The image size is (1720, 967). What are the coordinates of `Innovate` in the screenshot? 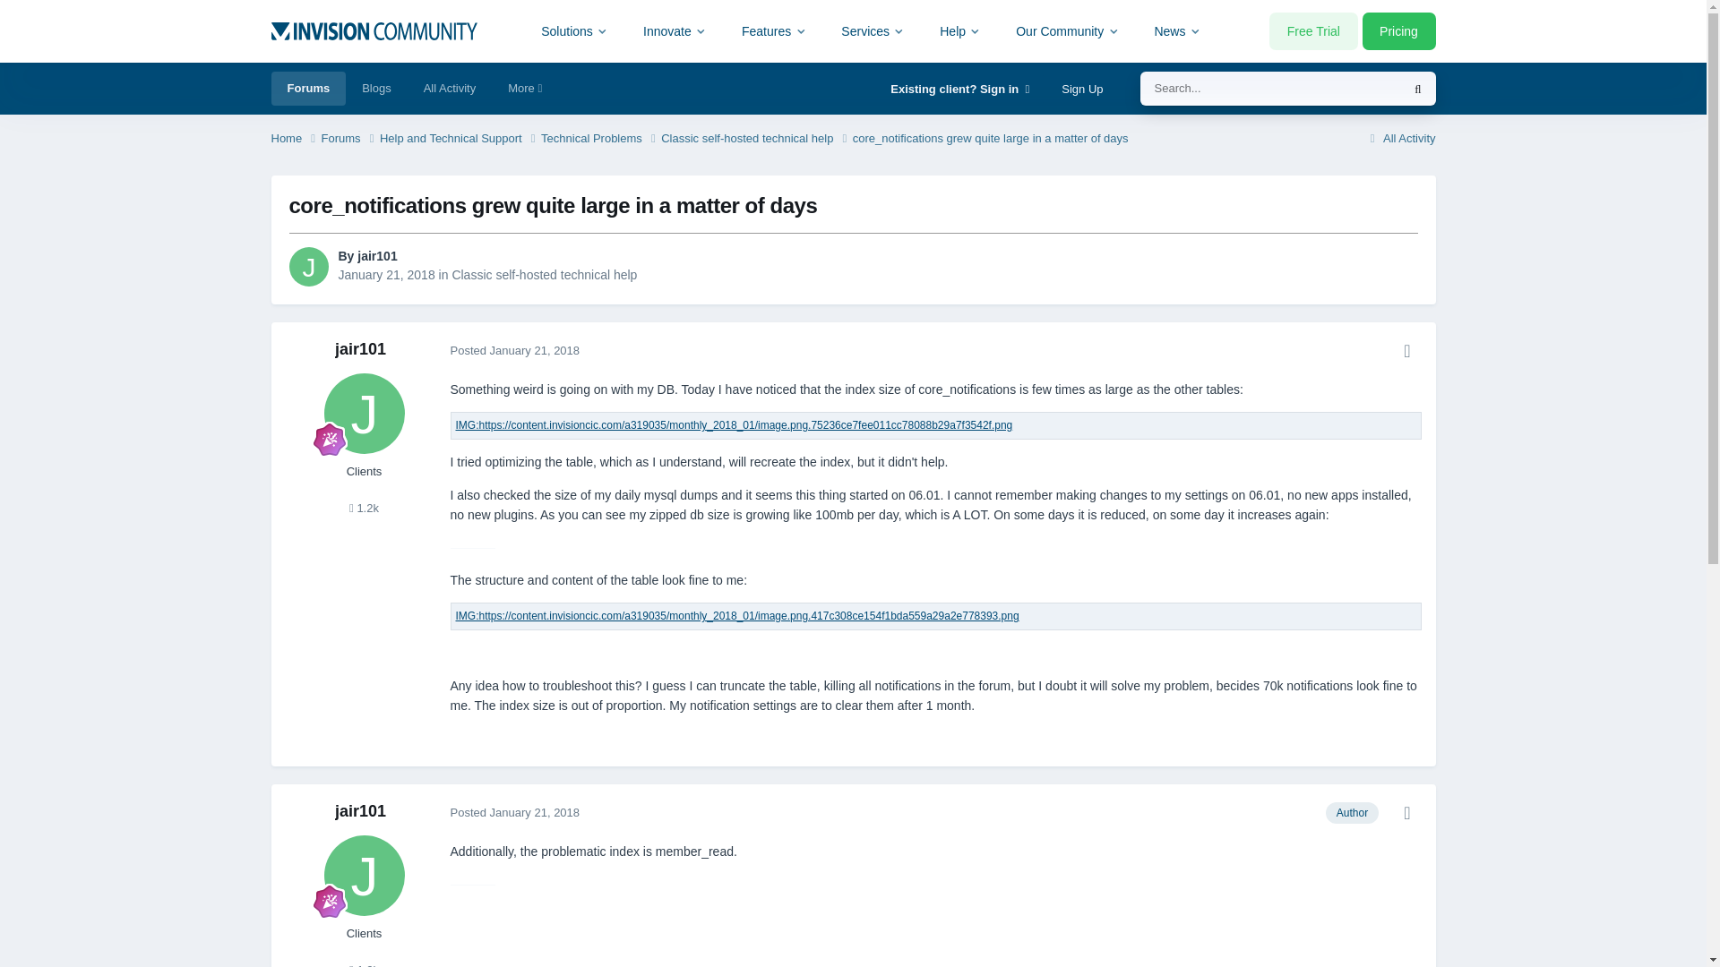 It's located at (675, 30).